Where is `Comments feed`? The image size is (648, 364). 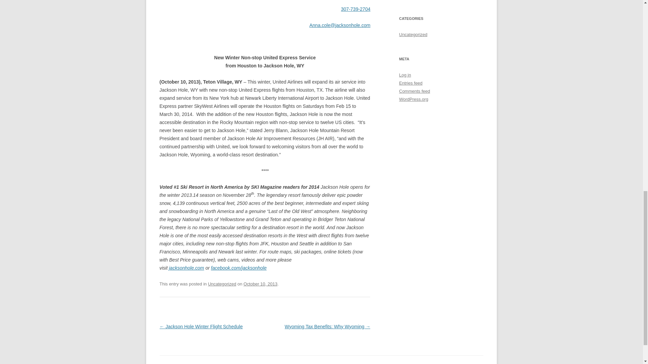
Comments feed is located at coordinates (414, 91).